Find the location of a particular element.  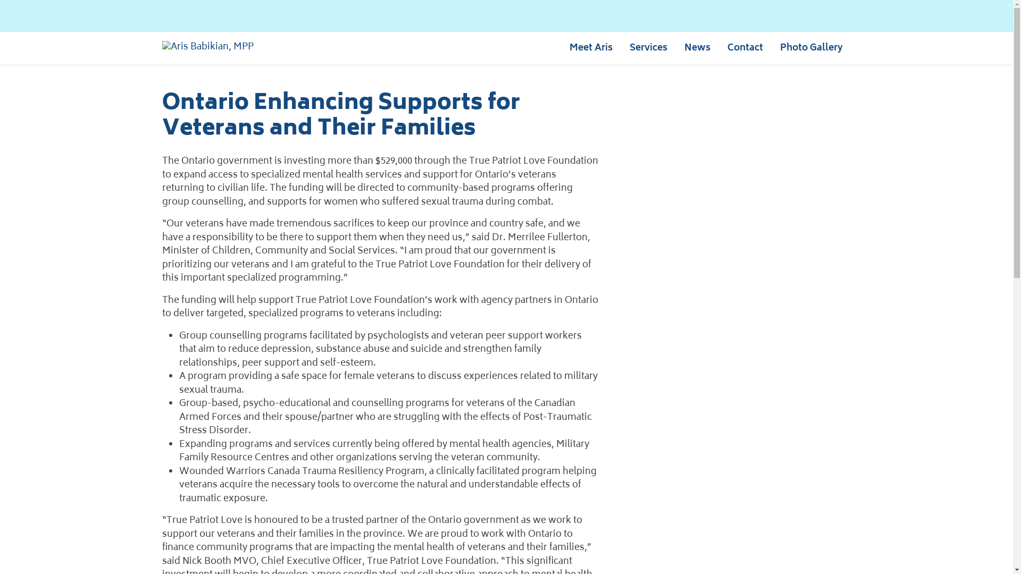

Photo Gallery is located at coordinates (811, 48).